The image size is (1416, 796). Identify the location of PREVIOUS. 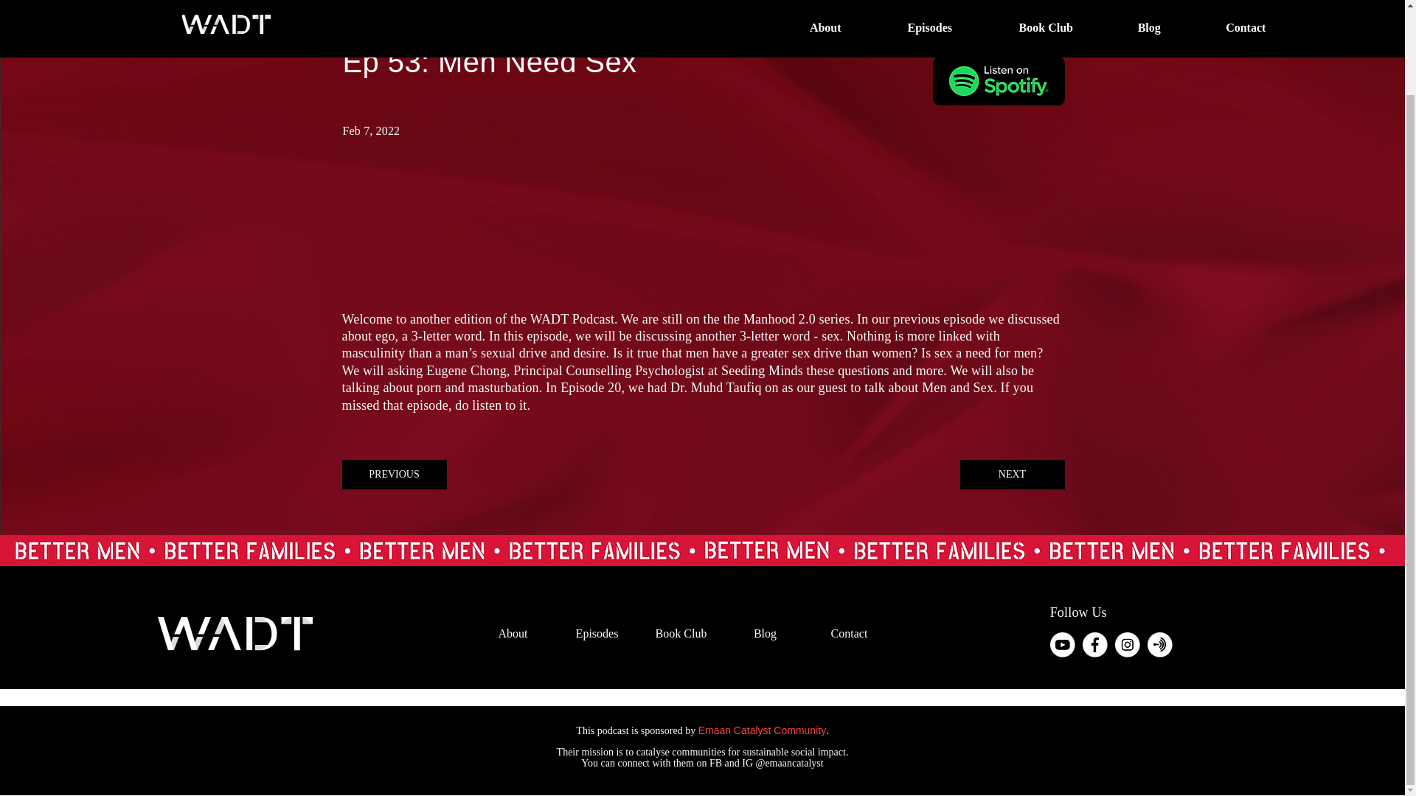
(395, 475).